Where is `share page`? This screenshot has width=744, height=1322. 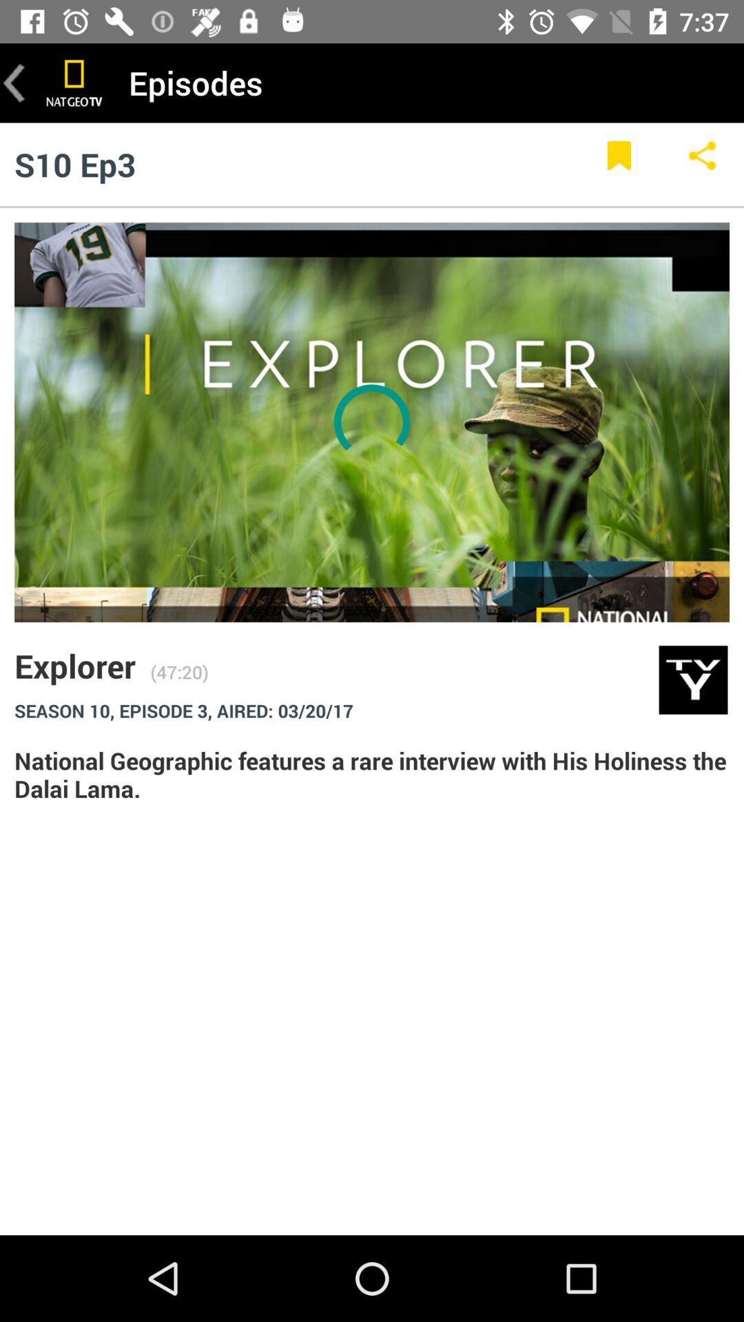
share page is located at coordinates (703, 164).